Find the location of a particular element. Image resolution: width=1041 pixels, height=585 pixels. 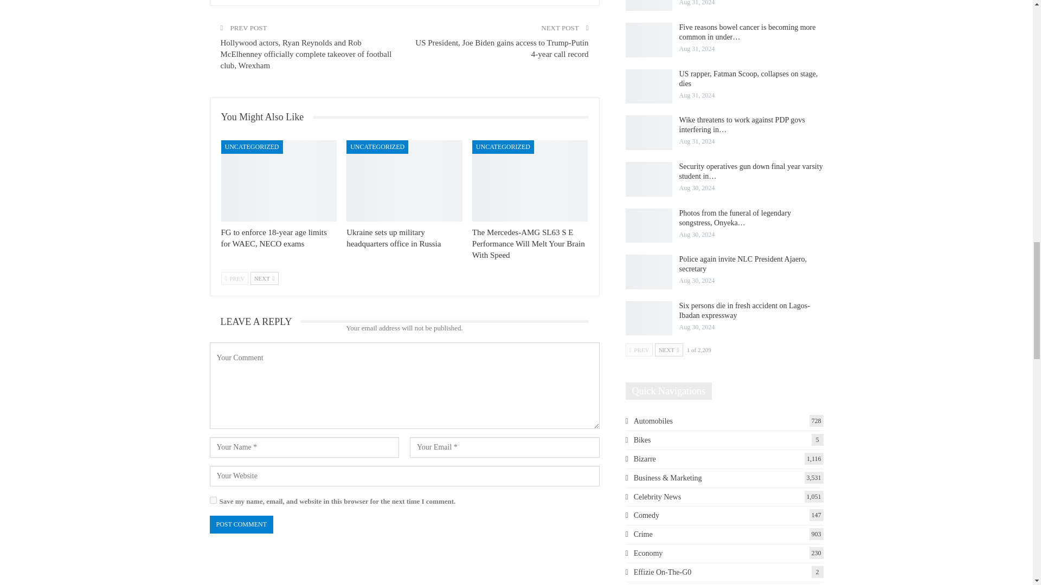

FG to enforce 18-year age limits for WAEC, NECO exams is located at coordinates (279, 181).